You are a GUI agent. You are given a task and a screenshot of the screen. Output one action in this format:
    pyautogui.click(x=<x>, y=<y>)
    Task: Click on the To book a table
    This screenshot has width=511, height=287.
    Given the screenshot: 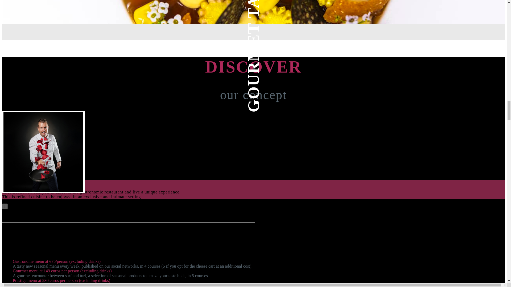 What is the action you would take?
    pyautogui.click(x=39, y=183)
    